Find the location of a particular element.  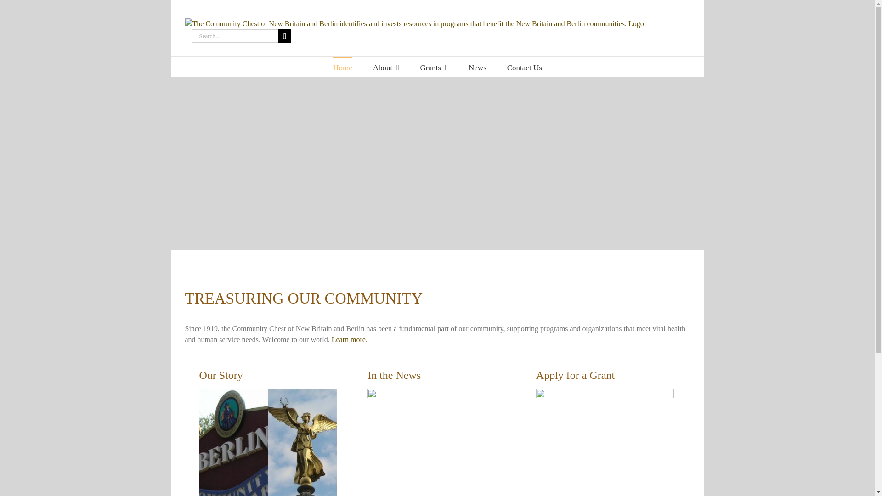

Contact Us is located at coordinates (525, 67).